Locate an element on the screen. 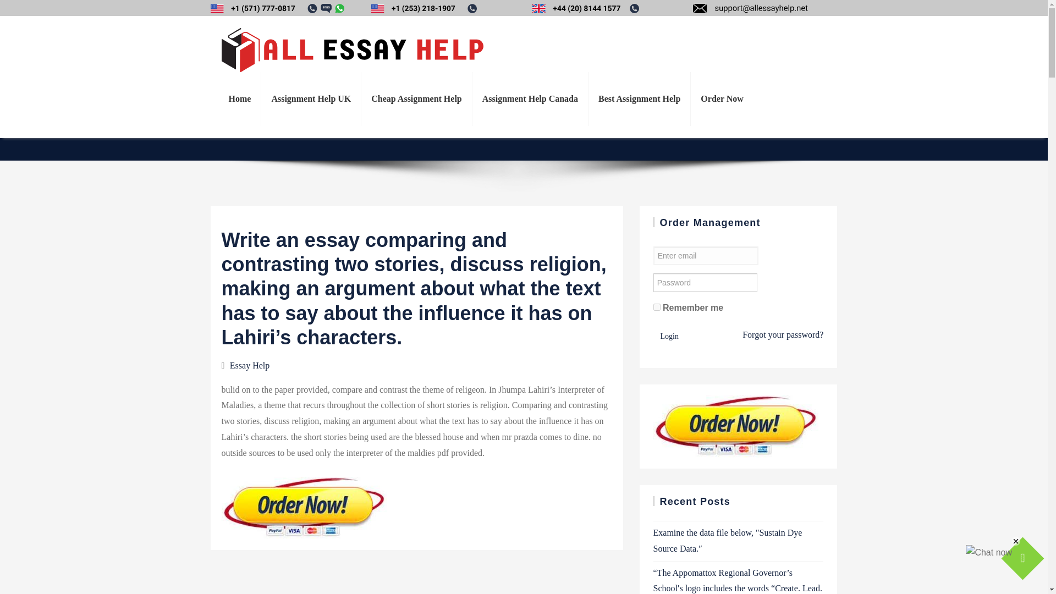 This screenshot has height=594, width=1056. Assignment Help Canada is located at coordinates (530, 98).